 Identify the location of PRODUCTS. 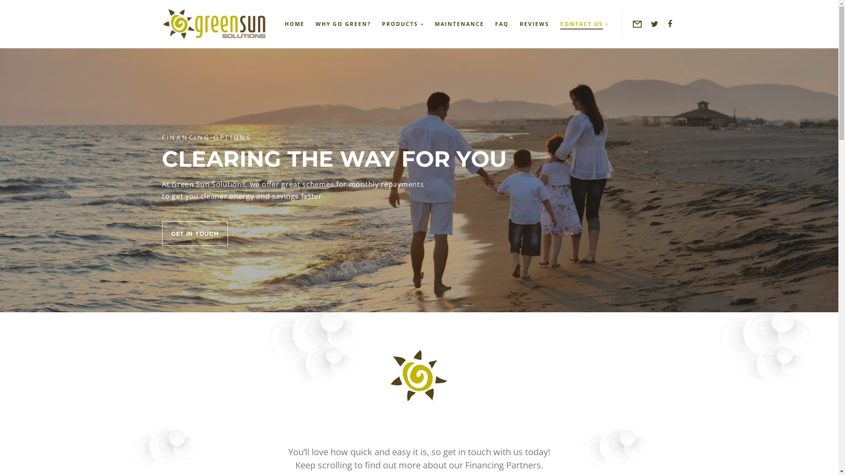
(397, 24).